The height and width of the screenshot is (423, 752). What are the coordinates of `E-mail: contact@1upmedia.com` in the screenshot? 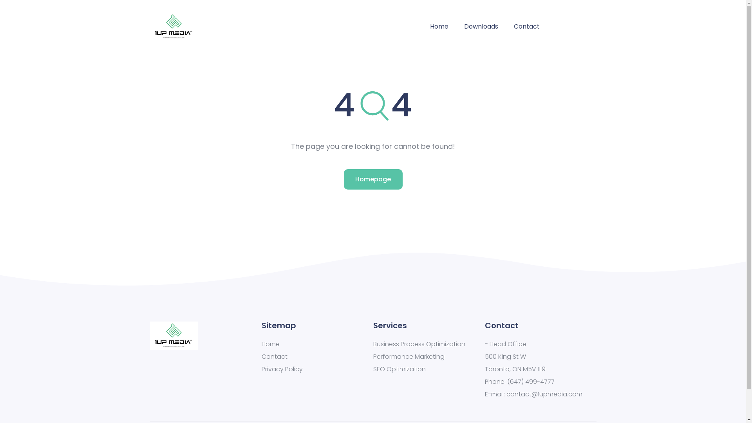 It's located at (540, 394).